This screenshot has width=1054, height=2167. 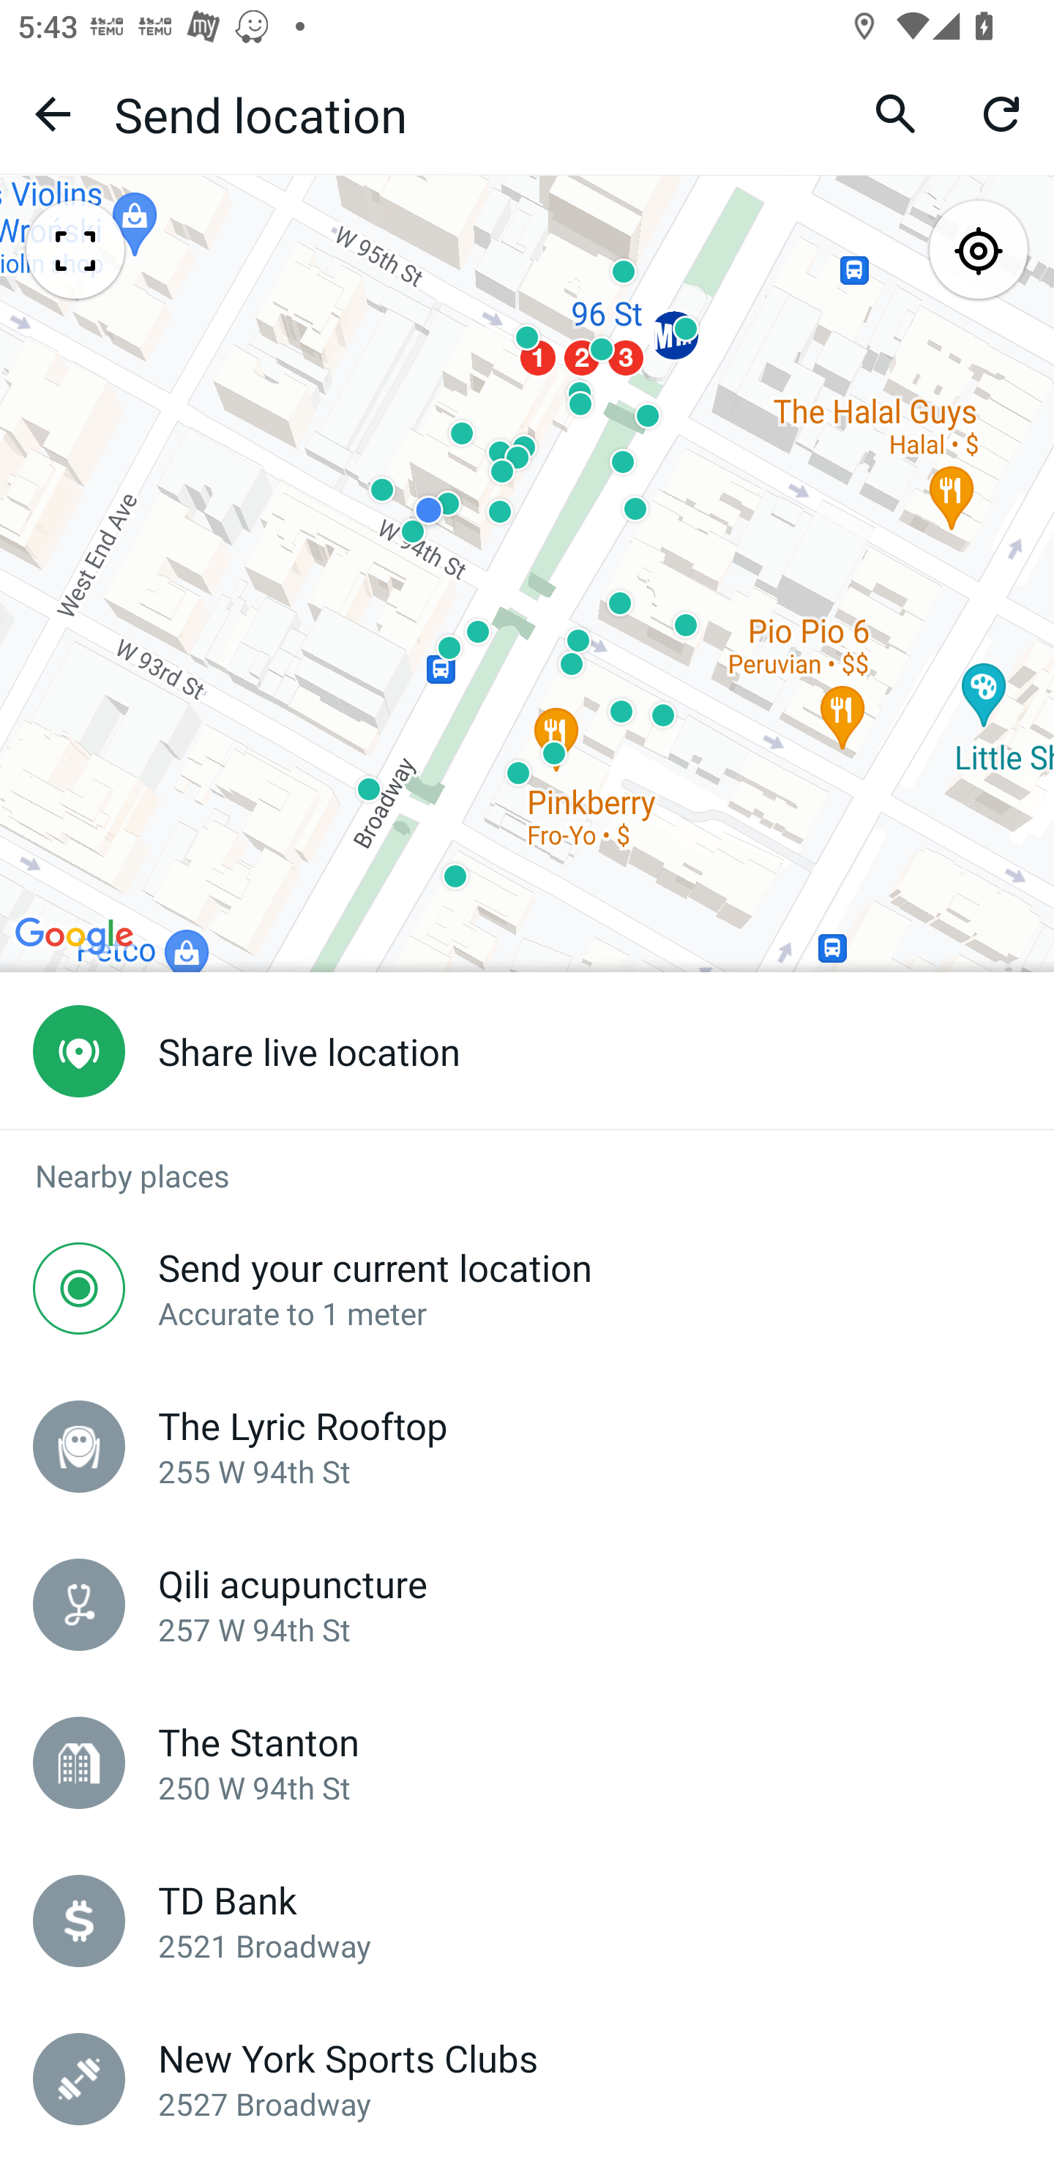 What do you see at coordinates (527, 1604) in the screenshot?
I see `Qili acupuncture 257 W 94th St` at bounding box center [527, 1604].